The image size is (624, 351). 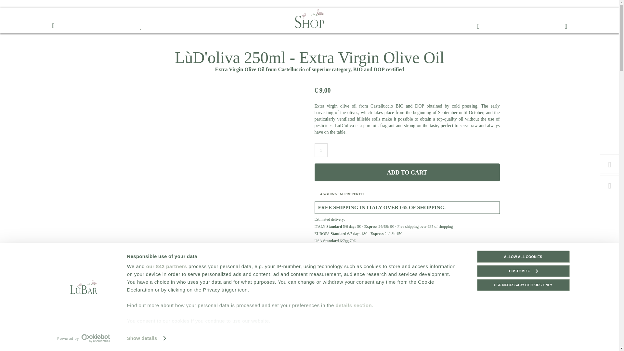 What do you see at coordinates (146, 338) in the screenshot?
I see `Show details` at bounding box center [146, 338].